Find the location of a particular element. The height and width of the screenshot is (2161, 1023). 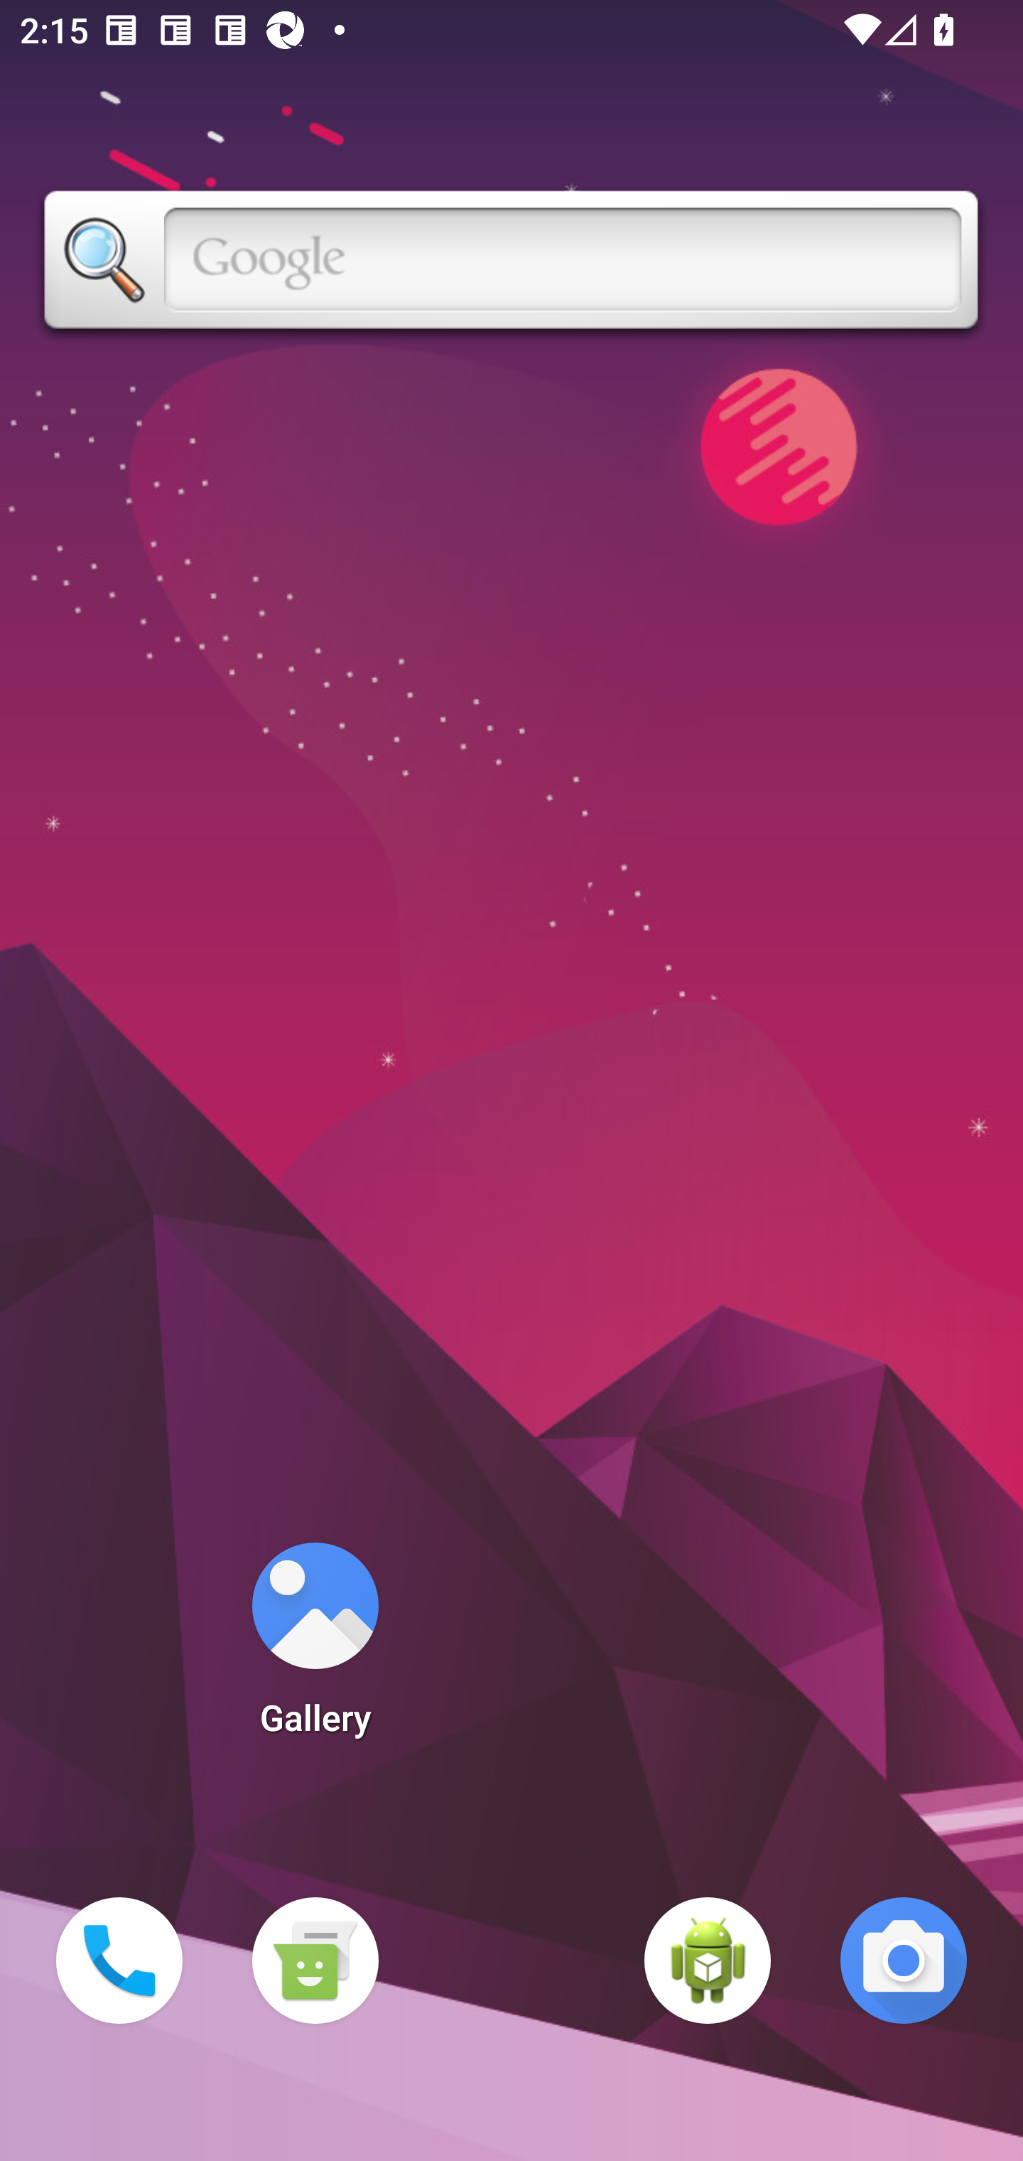

Phone is located at coordinates (119, 1961).